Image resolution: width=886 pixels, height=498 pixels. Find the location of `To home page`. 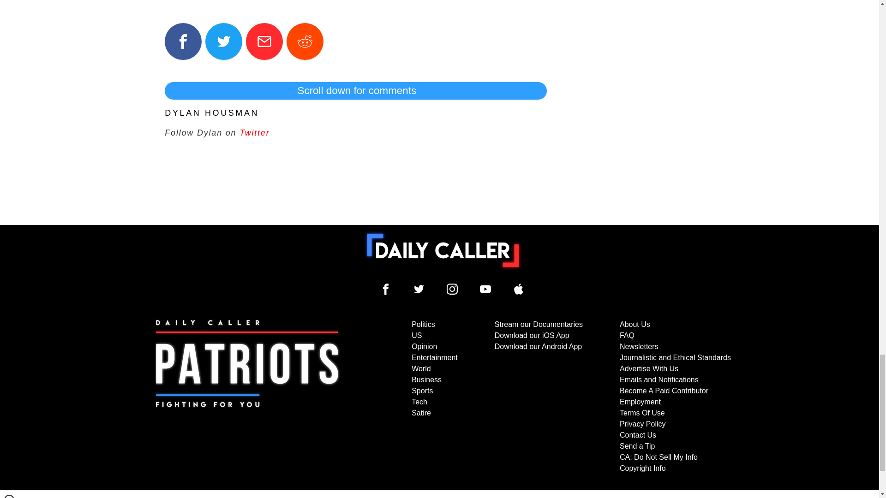

To home page is located at coordinates (443, 250).